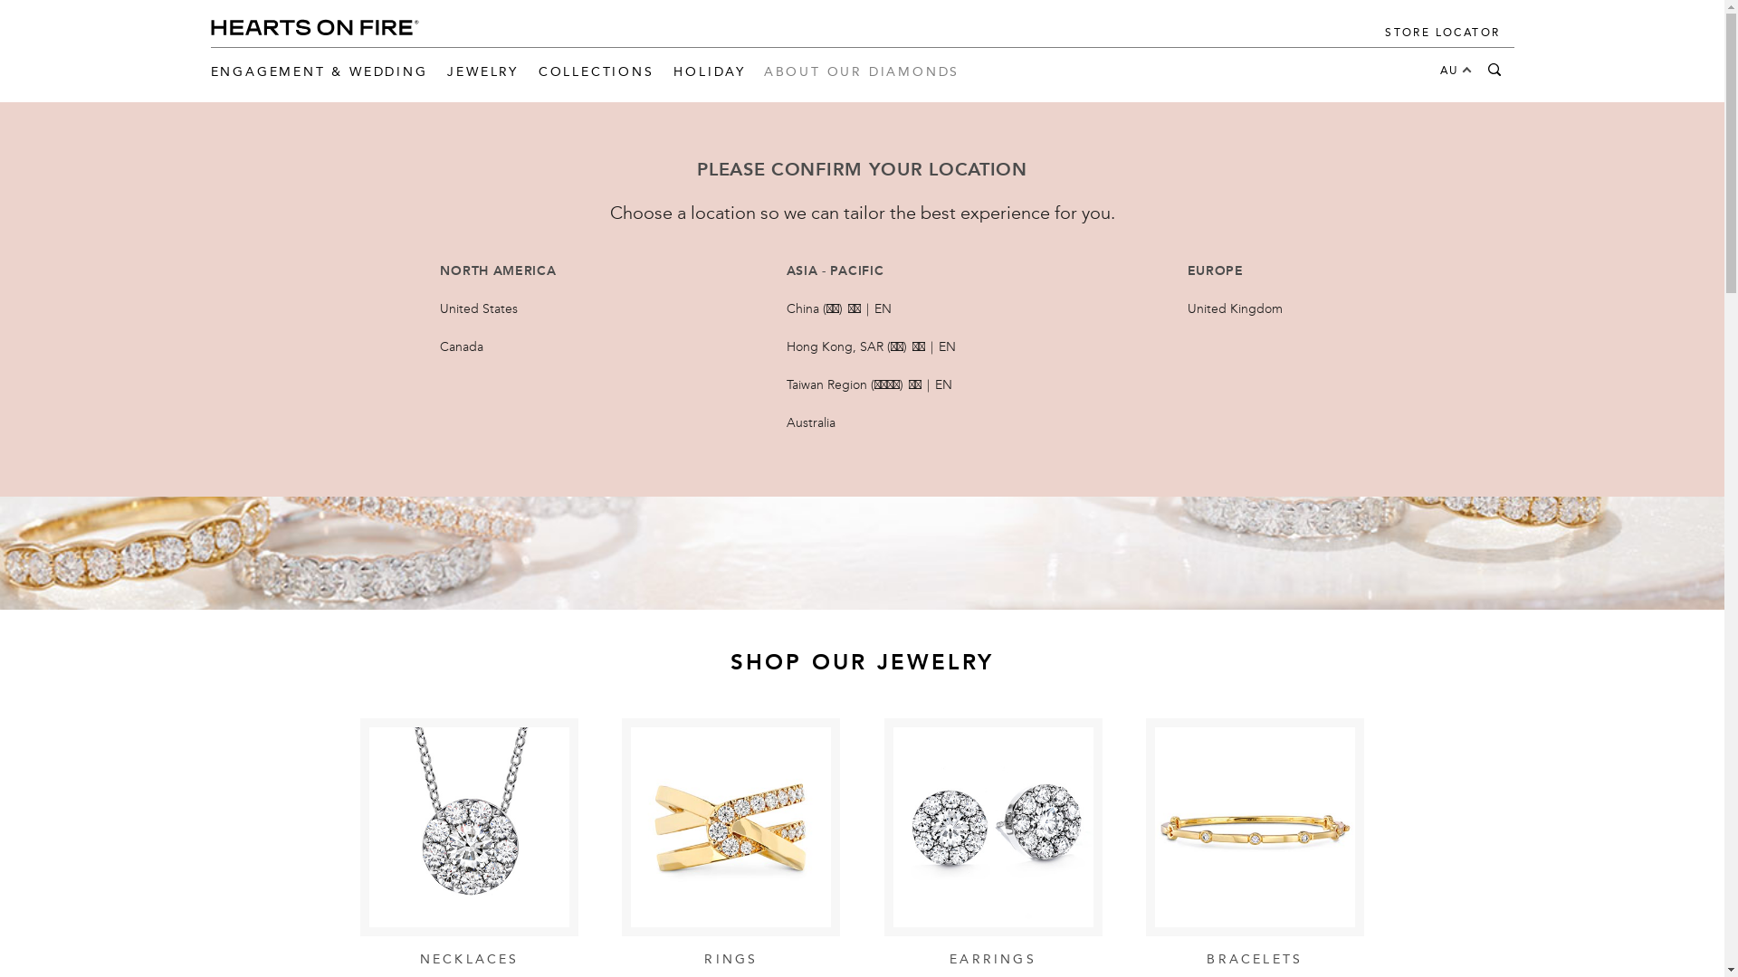  I want to click on AU, so click(1448, 68).